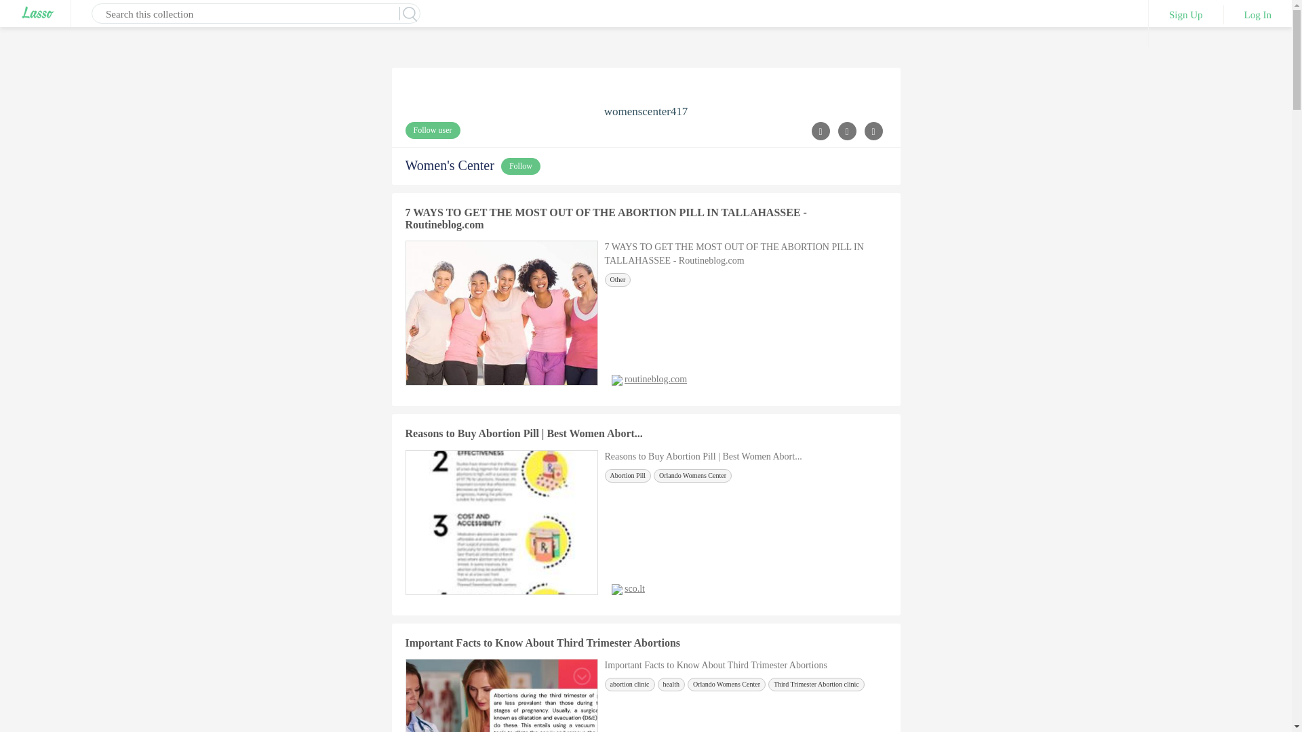  I want to click on Sign Up, so click(1185, 14).